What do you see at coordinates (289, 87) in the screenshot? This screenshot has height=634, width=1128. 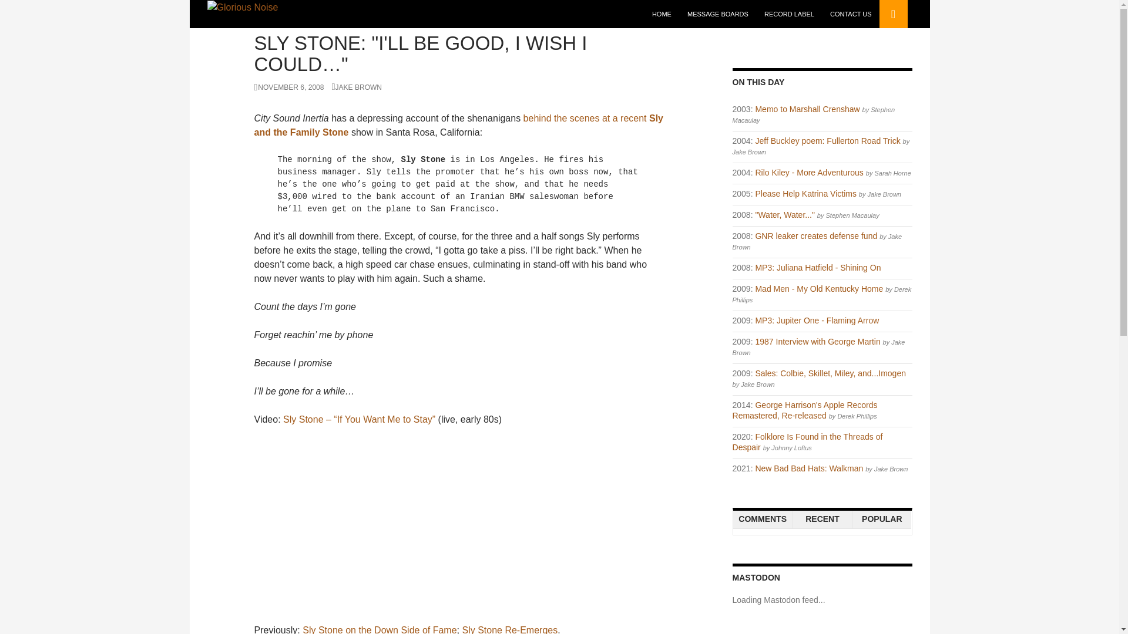 I see `NOVEMBER 6, 2008` at bounding box center [289, 87].